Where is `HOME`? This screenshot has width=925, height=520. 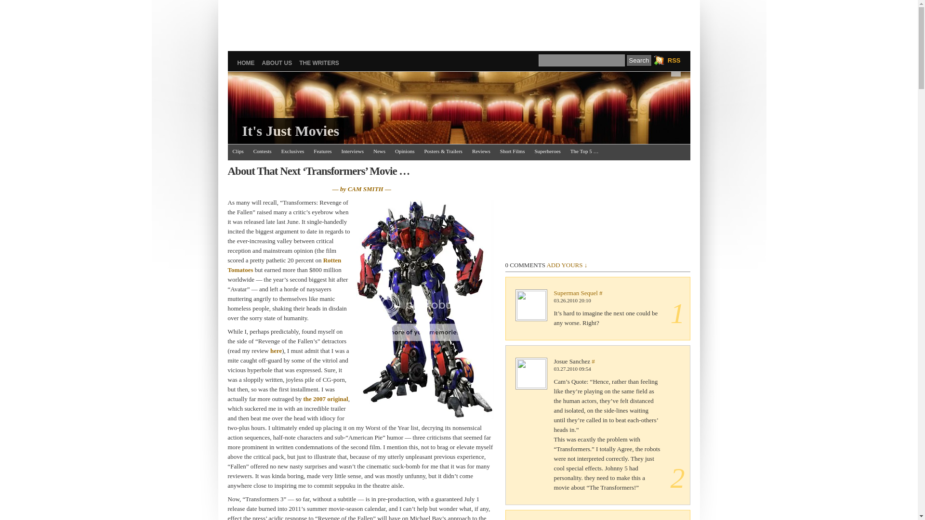
HOME is located at coordinates (246, 63).